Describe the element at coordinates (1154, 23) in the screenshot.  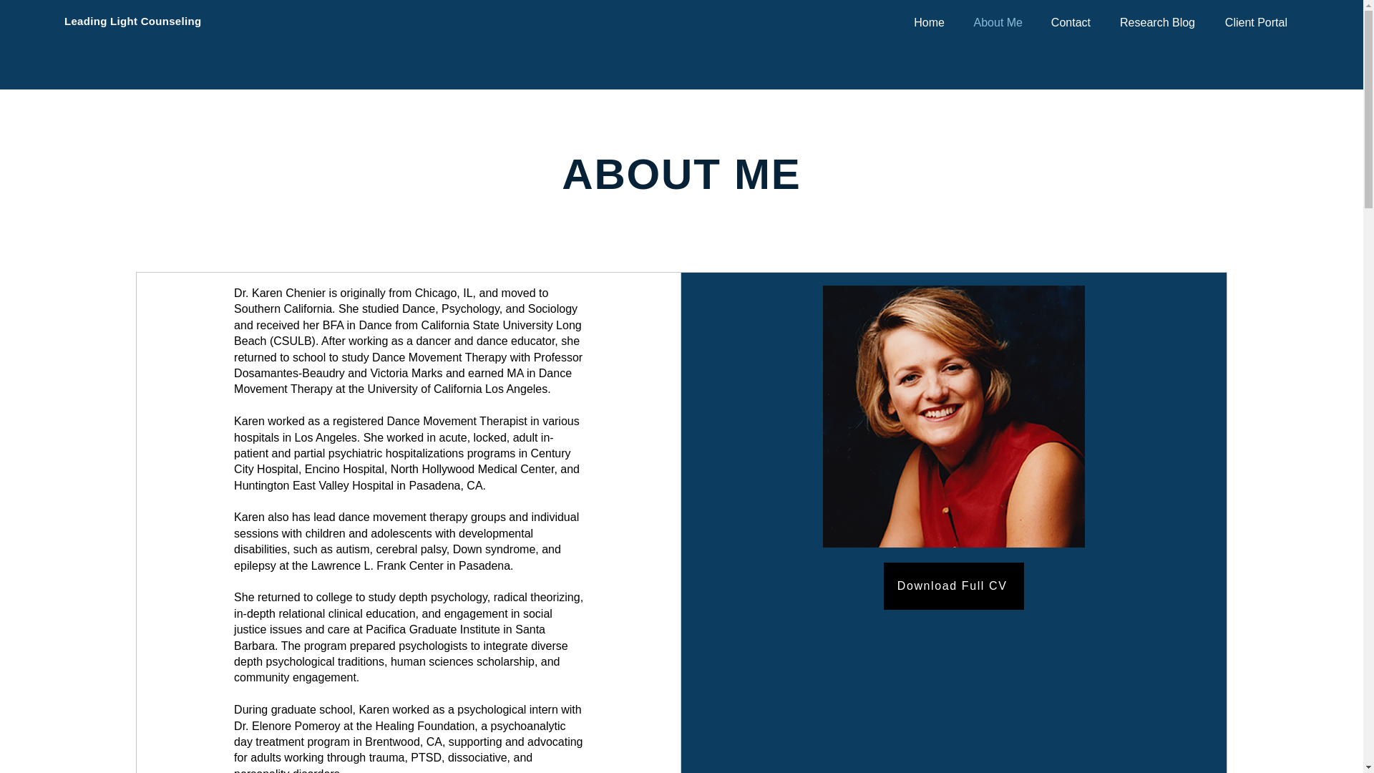
I see `Research Blog` at that location.